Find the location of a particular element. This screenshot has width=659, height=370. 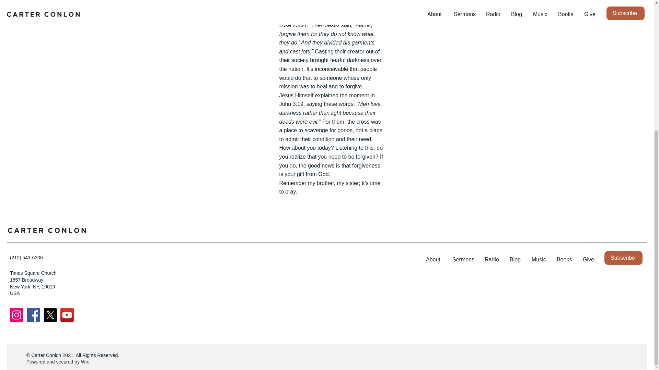

Radio is located at coordinates (492, 260).